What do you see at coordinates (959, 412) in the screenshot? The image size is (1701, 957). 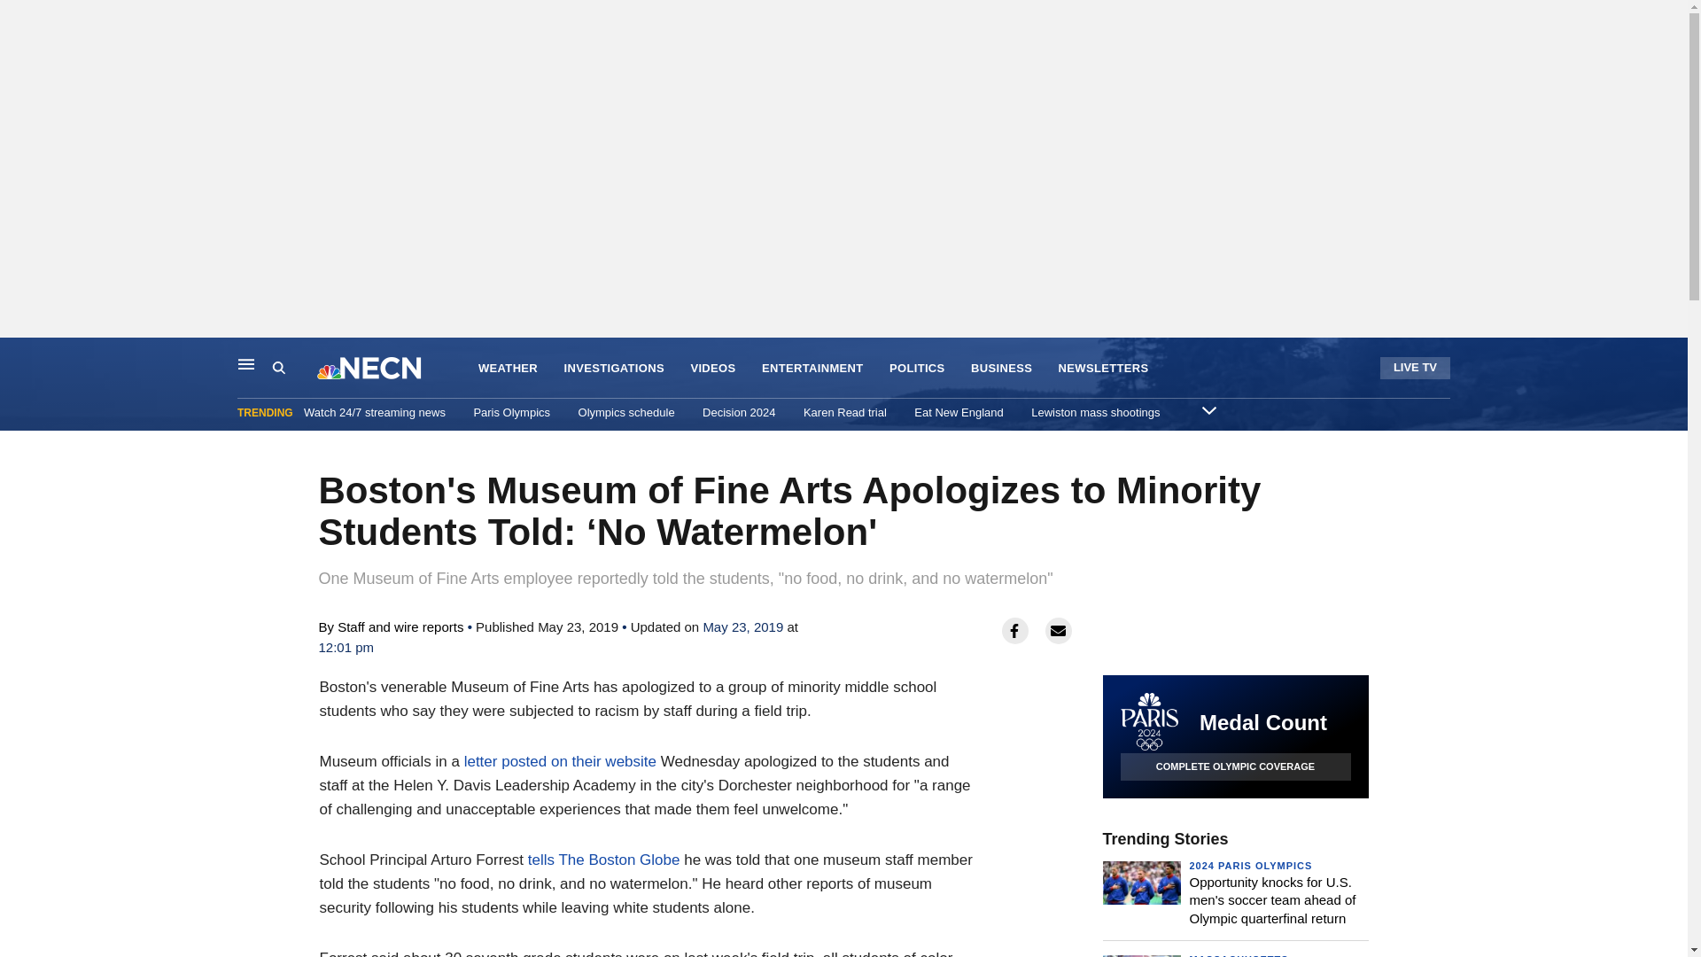 I see `Eat New England` at bounding box center [959, 412].